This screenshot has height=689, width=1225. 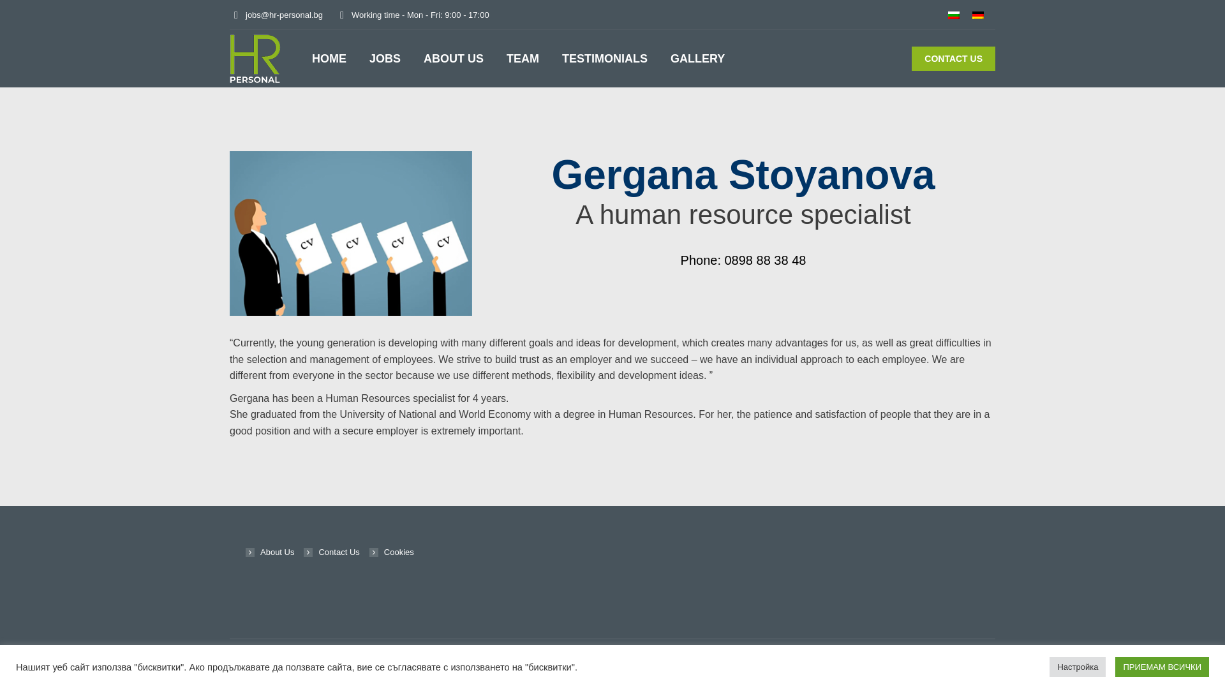 What do you see at coordinates (522, 58) in the screenshot?
I see `TEAM` at bounding box center [522, 58].